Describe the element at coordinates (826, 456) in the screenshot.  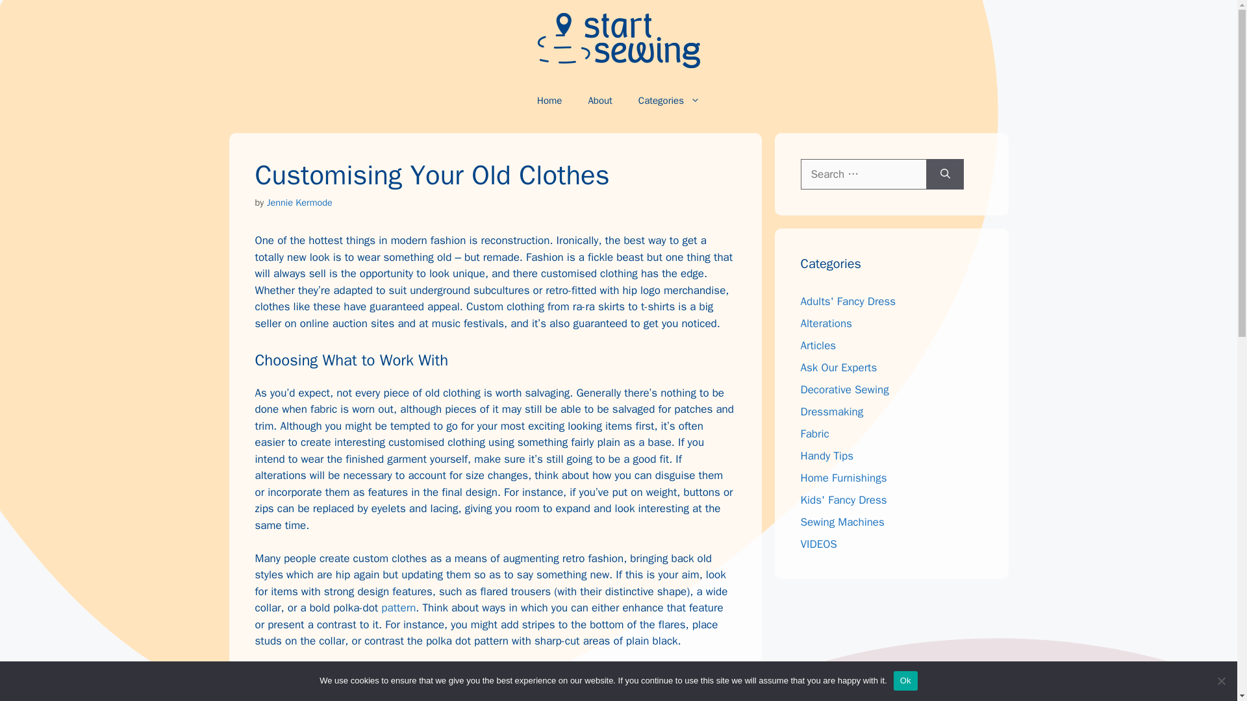
I see `Handy Tips` at that location.